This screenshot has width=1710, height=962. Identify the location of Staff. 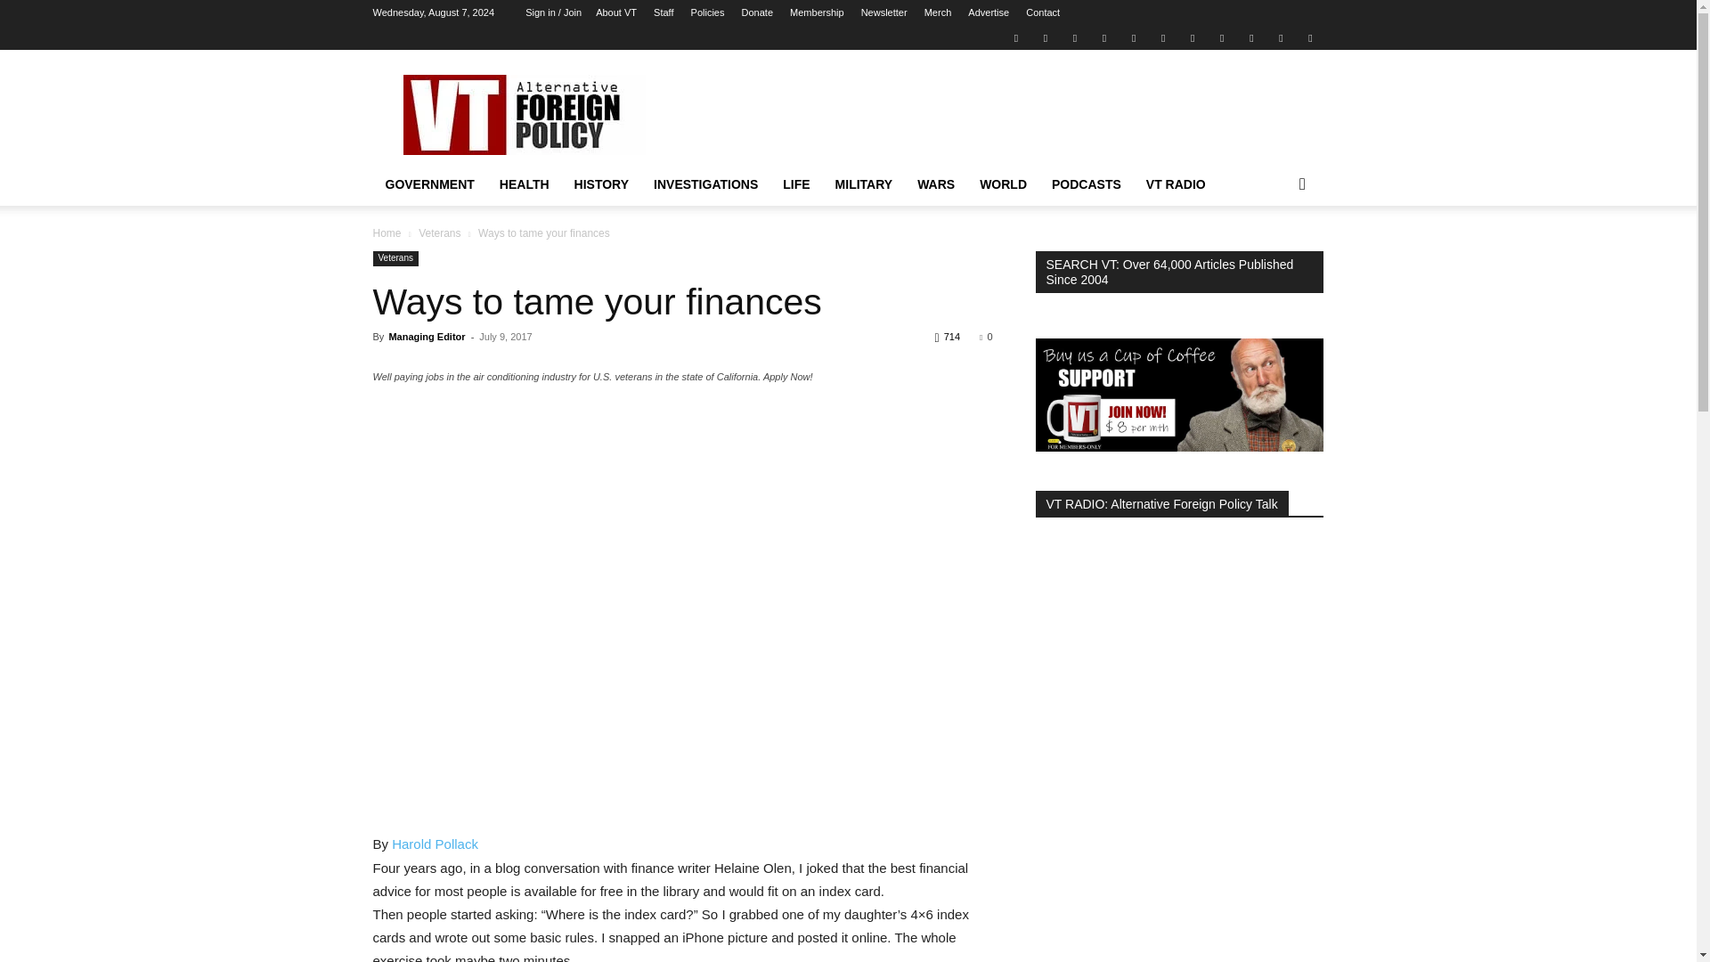
(663, 12).